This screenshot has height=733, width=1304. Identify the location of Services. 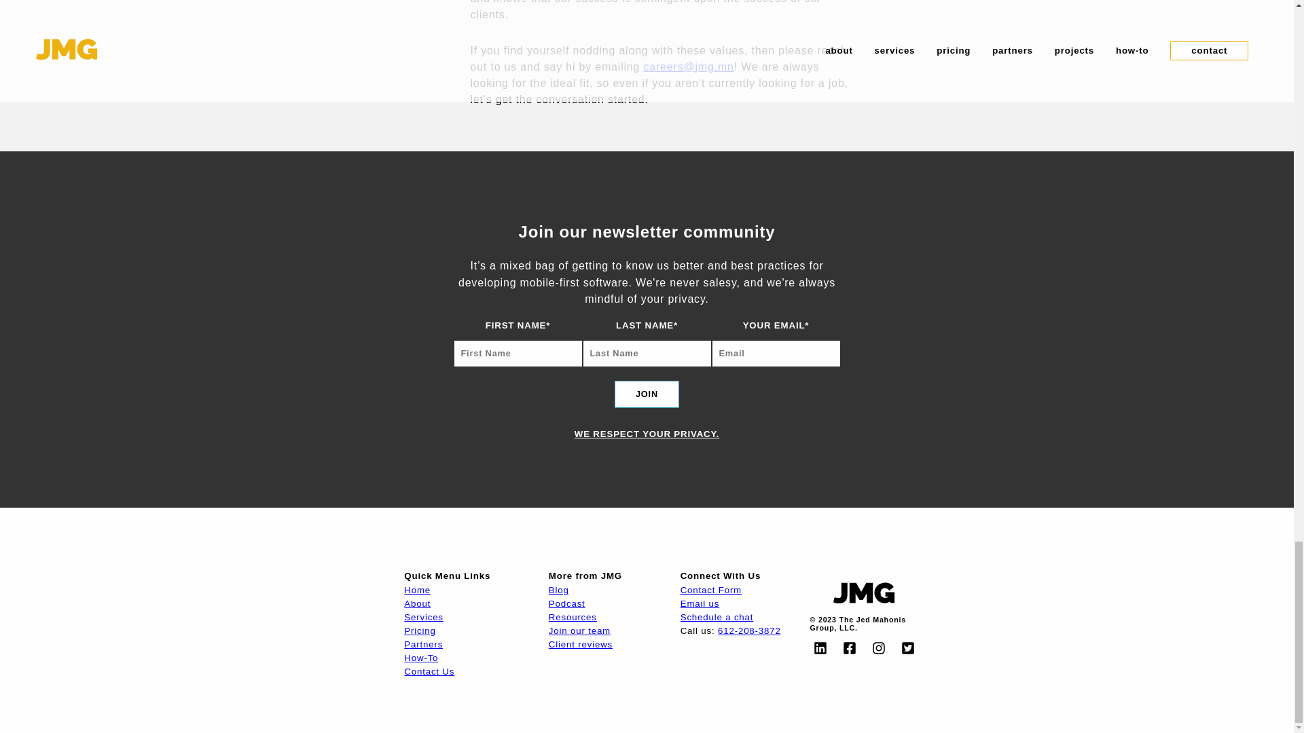
(424, 616).